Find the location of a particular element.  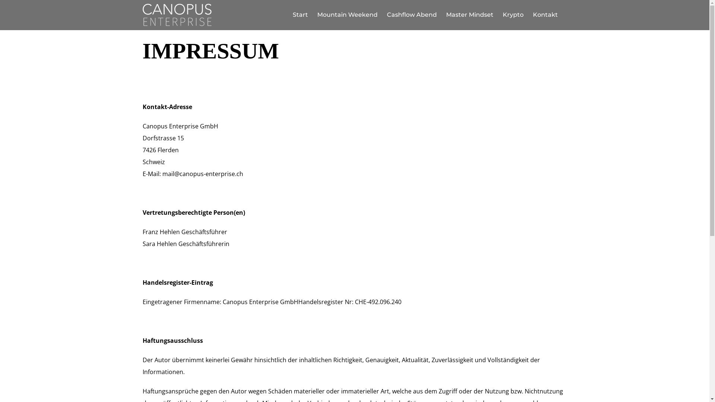

Start is located at coordinates (300, 15).